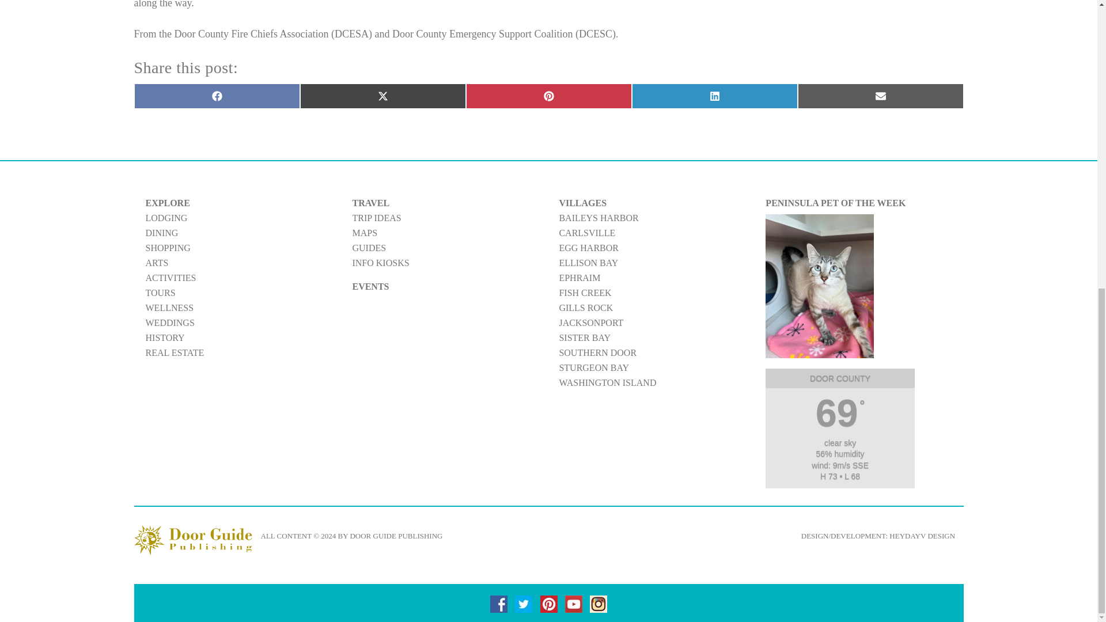 Image resolution: width=1106 pixels, height=622 pixels. I want to click on LODGING, so click(166, 218).